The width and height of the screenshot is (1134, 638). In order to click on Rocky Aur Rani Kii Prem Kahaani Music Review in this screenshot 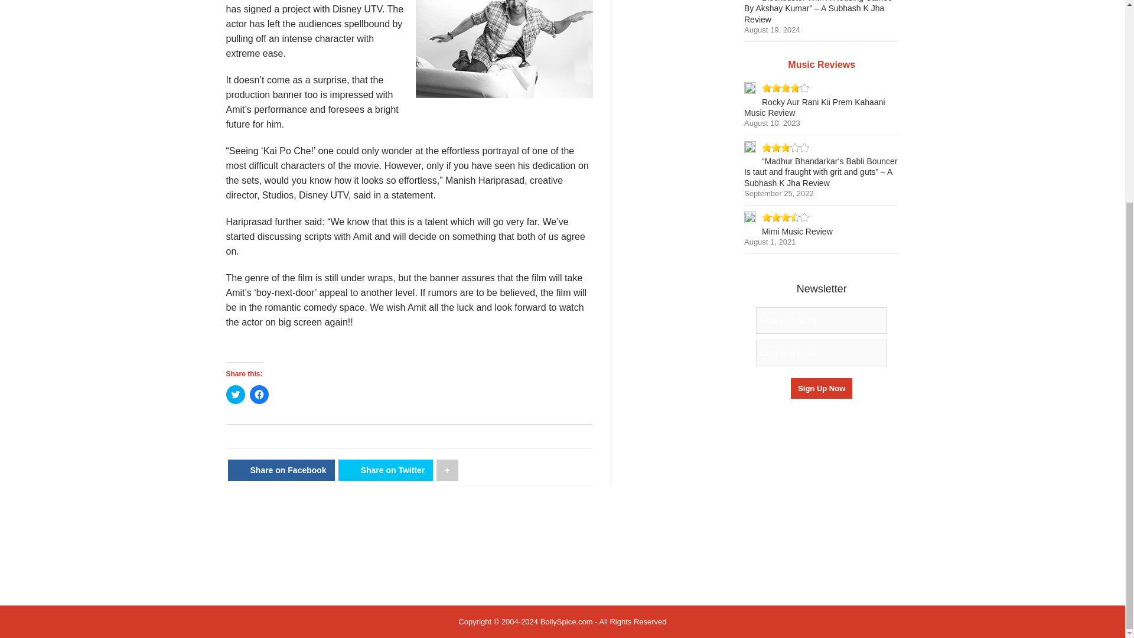, I will do `click(814, 108)`.